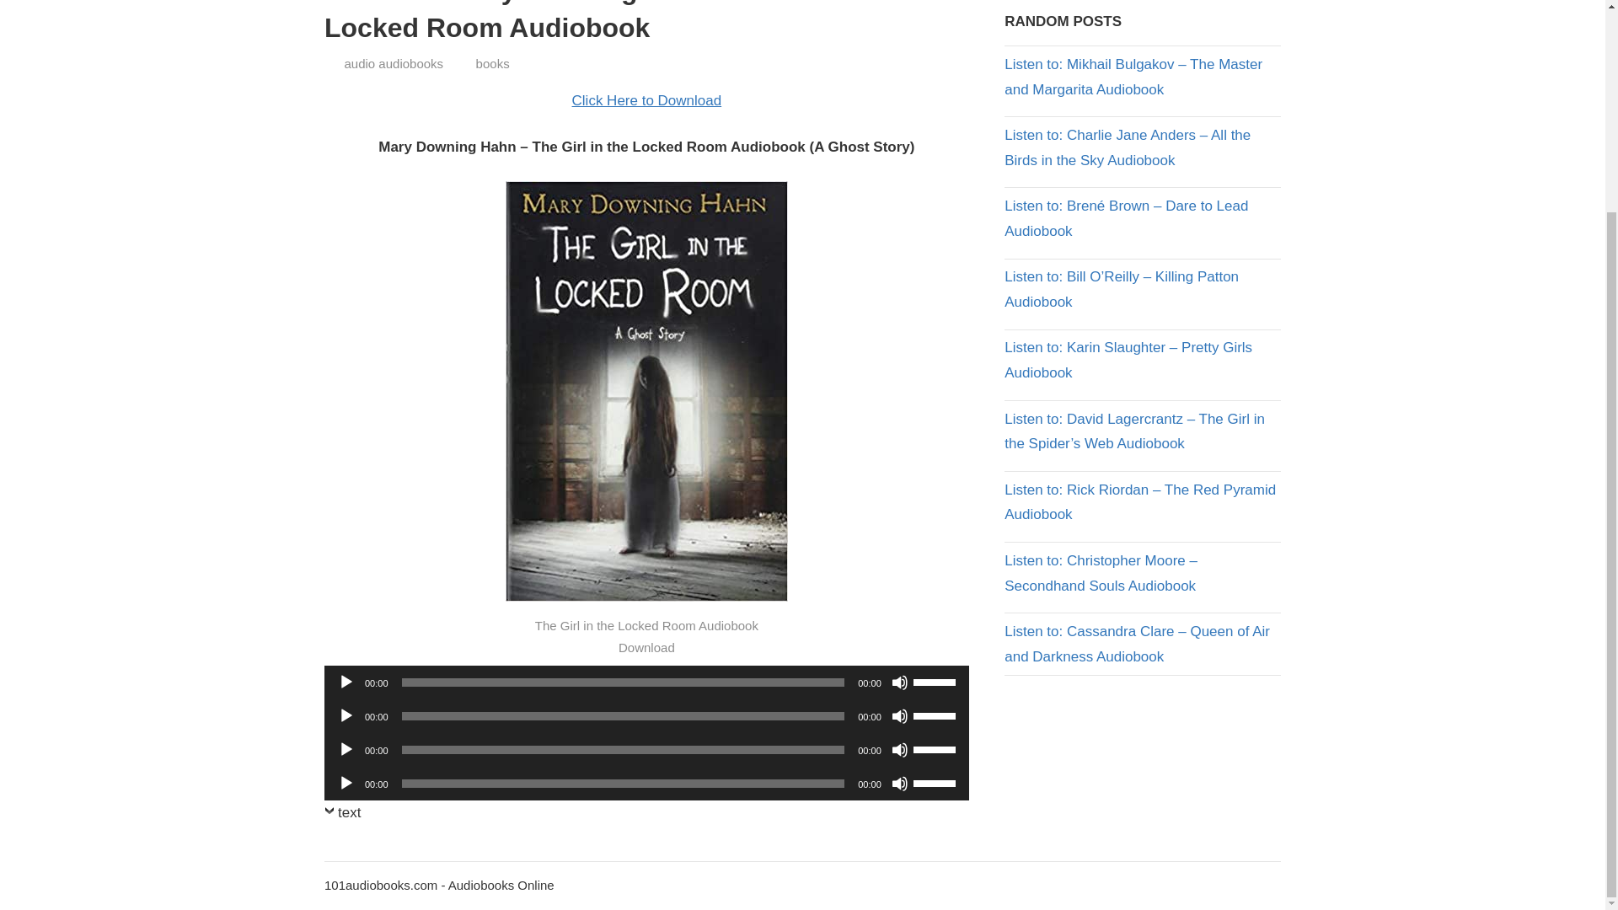 This screenshot has height=910, width=1618. What do you see at coordinates (899, 750) in the screenshot?
I see `Mute` at bounding box center [899, 750].